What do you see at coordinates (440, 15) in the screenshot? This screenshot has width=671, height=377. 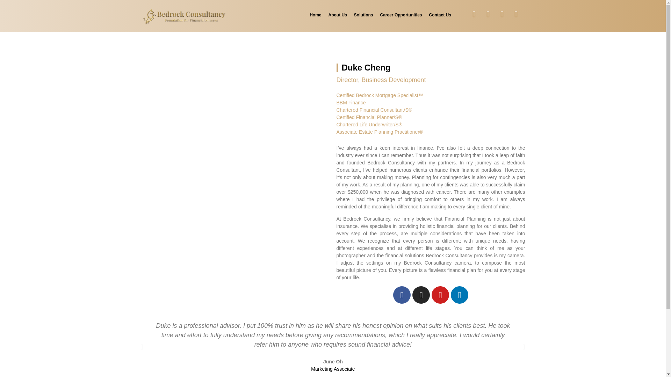 I see `Contact Us` at bounding box center [440, 15].